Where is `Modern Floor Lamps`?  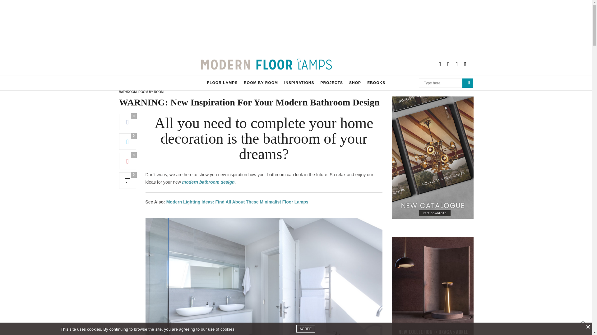
Modern Floor Lamps is located at coordinates (266, 64).